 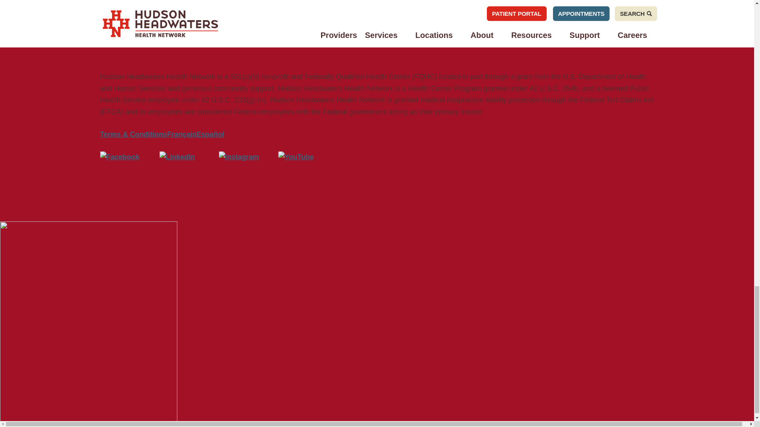 I want to click on Back to Top, so click(x=89, y=421).